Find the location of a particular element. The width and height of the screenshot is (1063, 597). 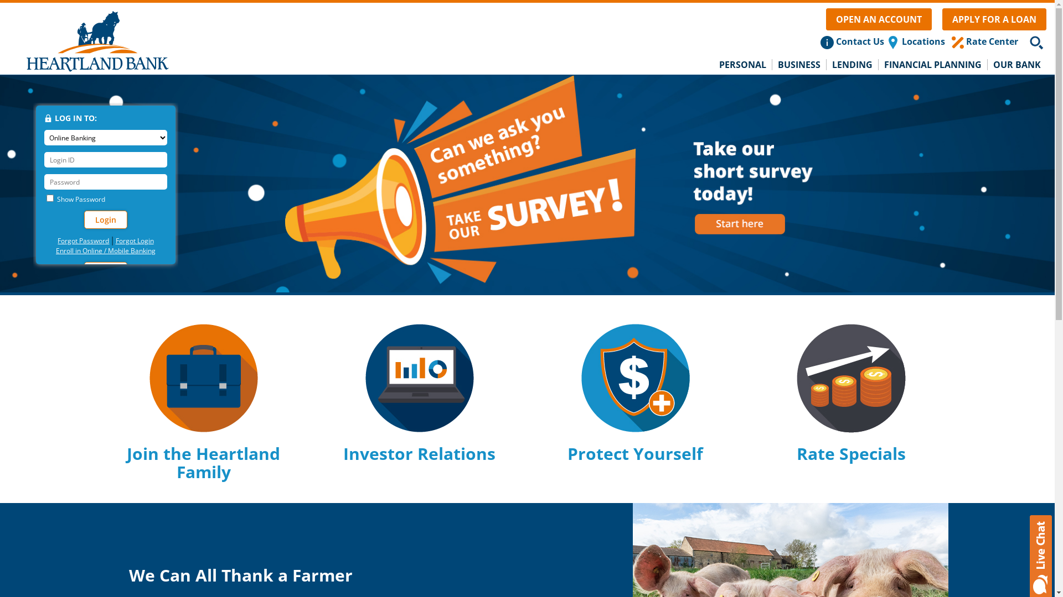

OPEN AN ACCOUNT is located at coordinates (879, 19).